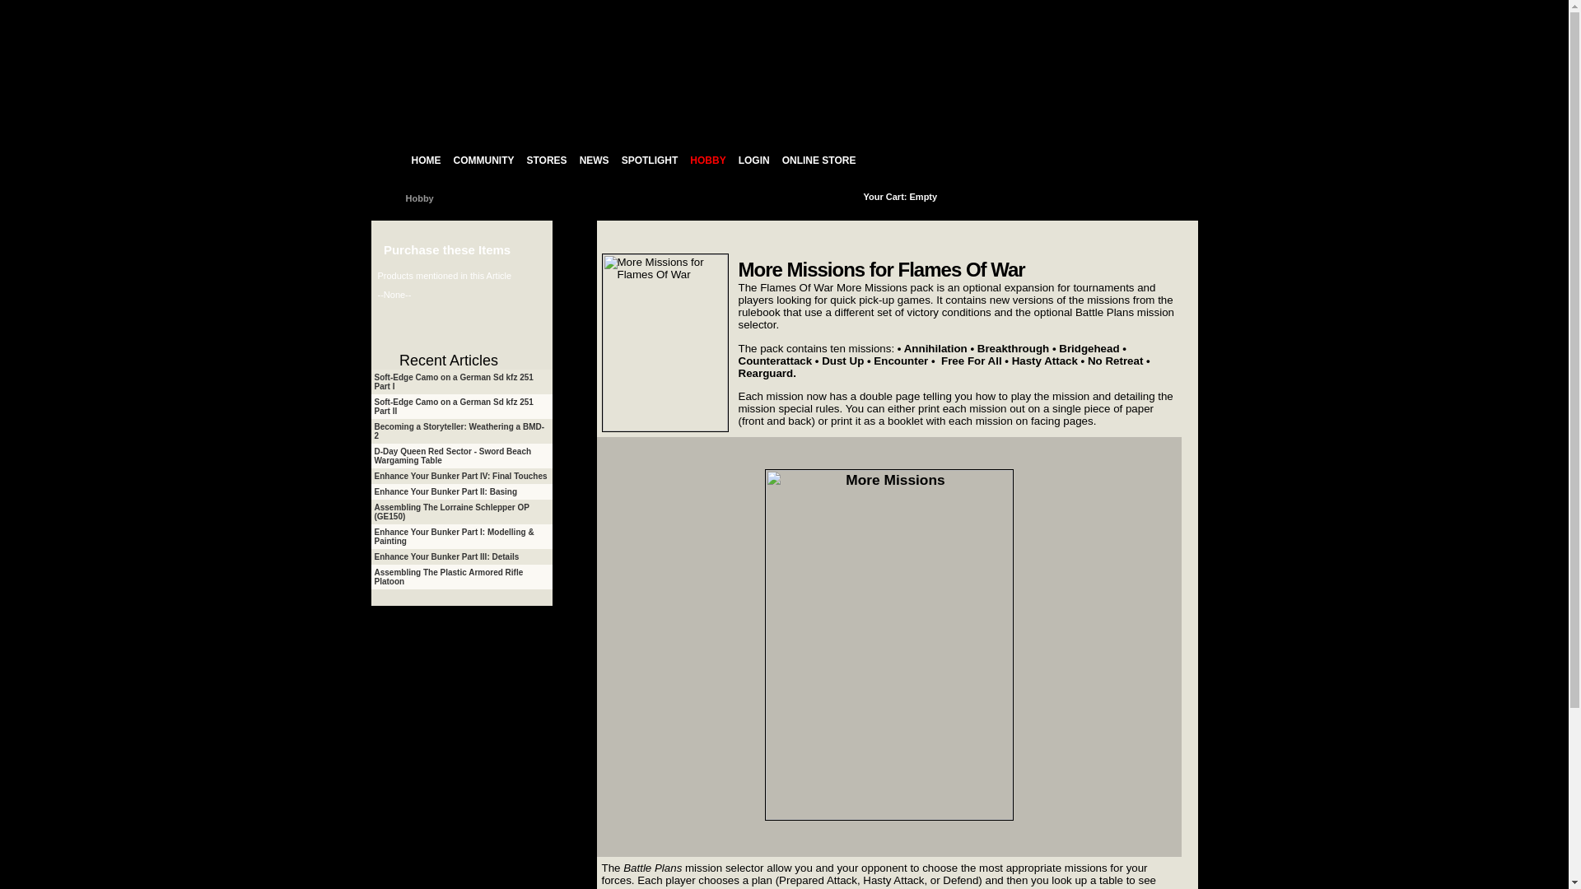 The width and height of the screenshot is (1581, 889). What do you see at coordinates (546, 165) in the screenshot?
I see `STORES` at bounding box center [546, 165].